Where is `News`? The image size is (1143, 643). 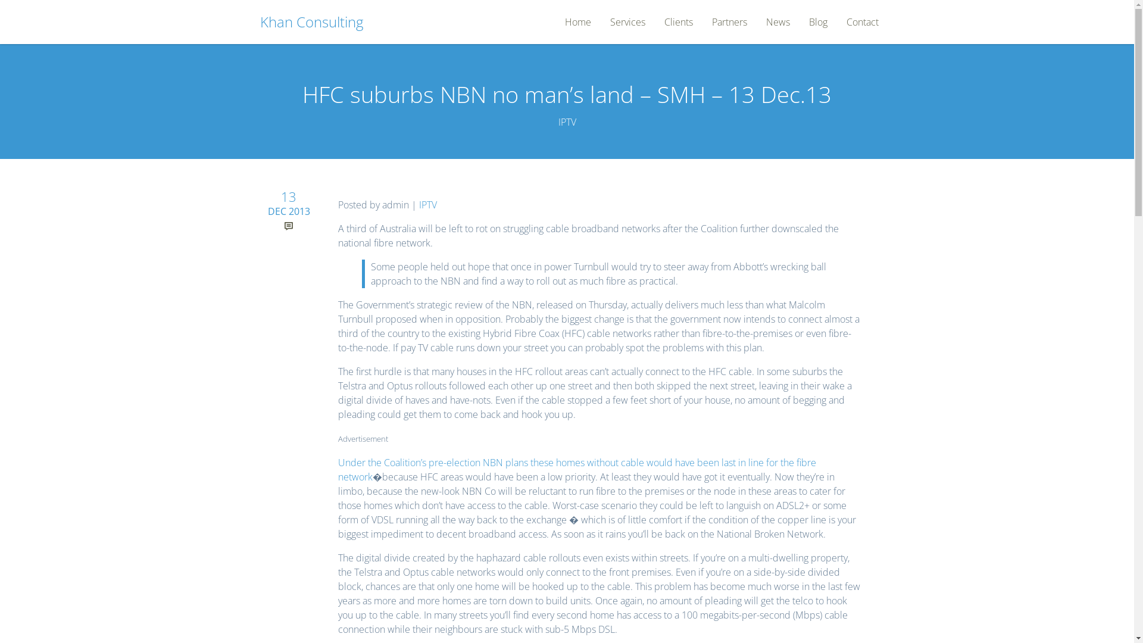
News is located at coordinates (778, 22).